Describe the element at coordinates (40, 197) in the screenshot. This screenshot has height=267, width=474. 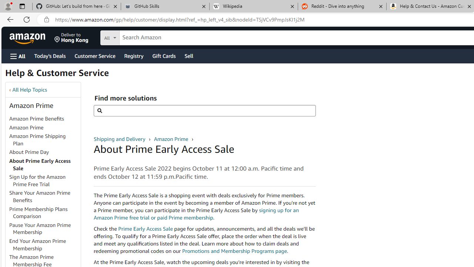
I see `Share Your Amazon Prime Benefits` at that location.